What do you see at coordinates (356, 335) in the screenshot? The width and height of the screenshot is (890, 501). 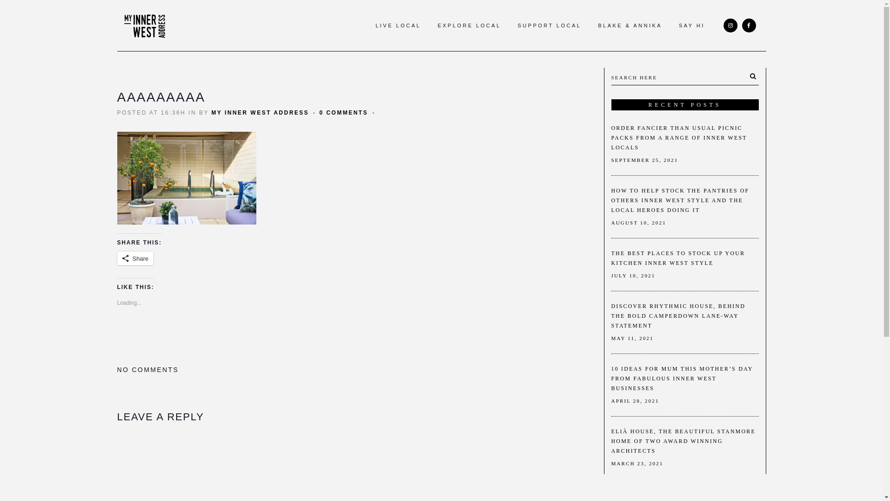 I see `Like or Reblog` at bounding box center [356, 335].